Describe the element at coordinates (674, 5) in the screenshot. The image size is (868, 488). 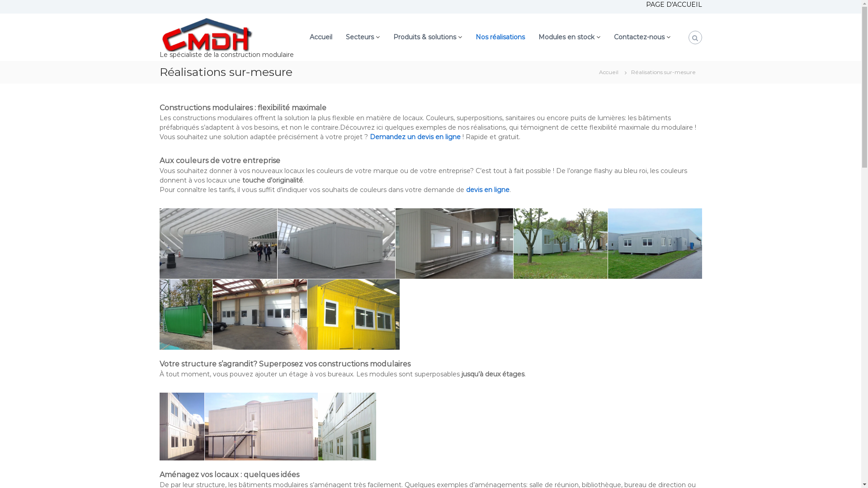
I see `PAGE D'ACCUEIL` at that location.